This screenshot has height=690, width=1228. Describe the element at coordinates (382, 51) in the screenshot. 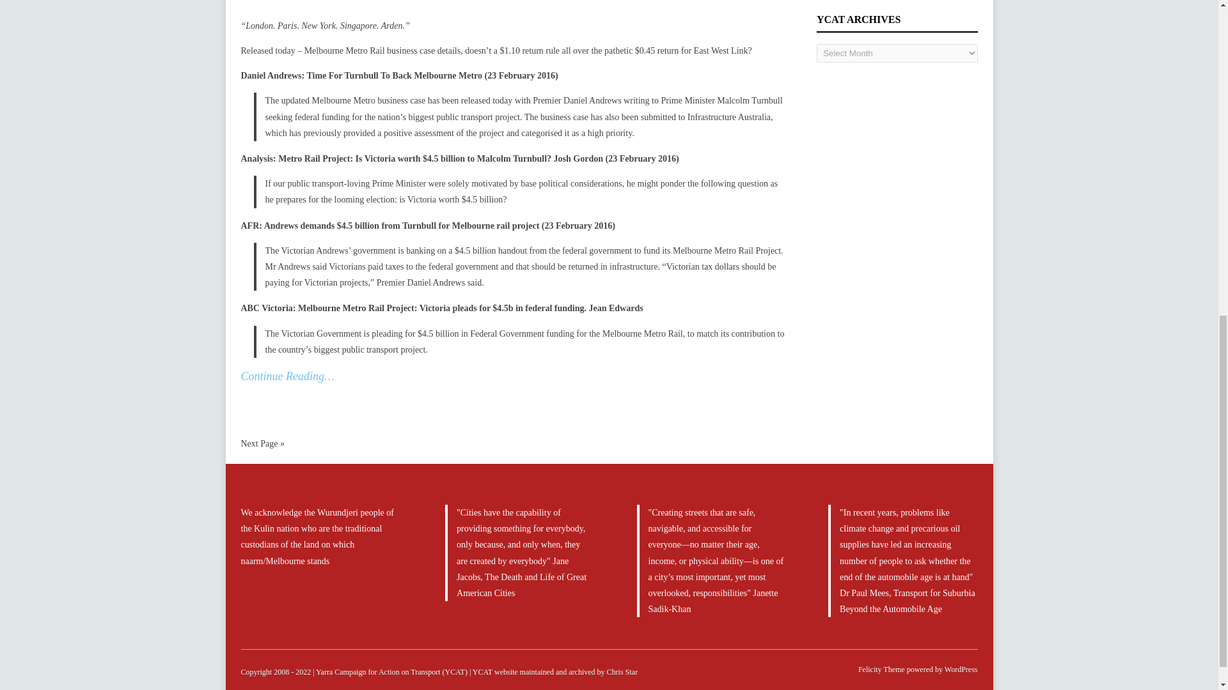

I see `Melbourne Metro Rail business case details` at that location.